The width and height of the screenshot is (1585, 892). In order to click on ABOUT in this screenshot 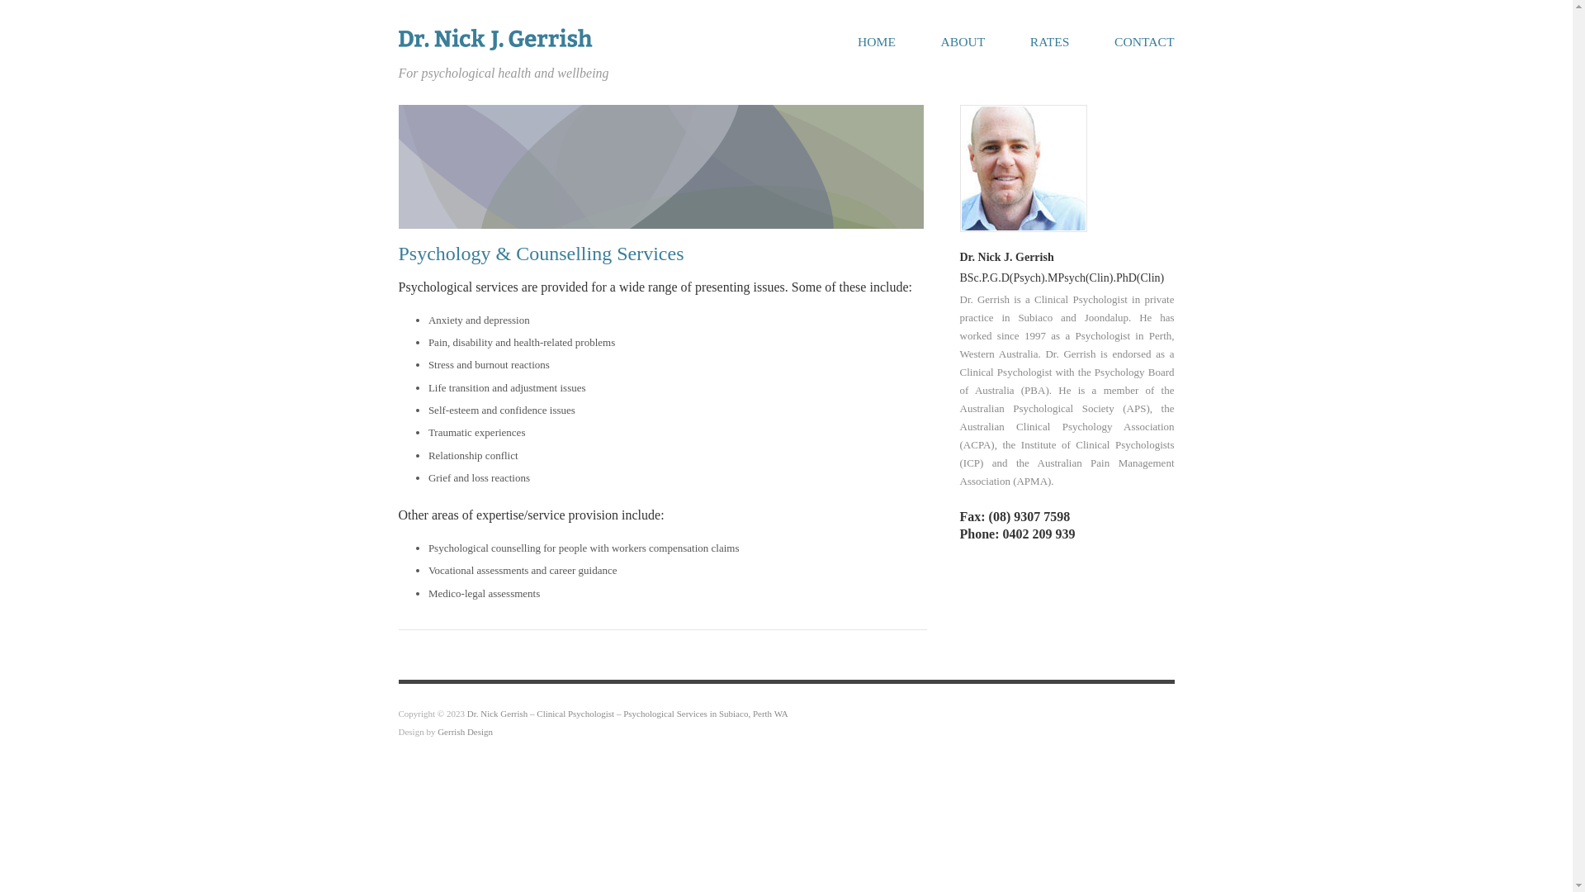, I will do `click(963, 42)`.